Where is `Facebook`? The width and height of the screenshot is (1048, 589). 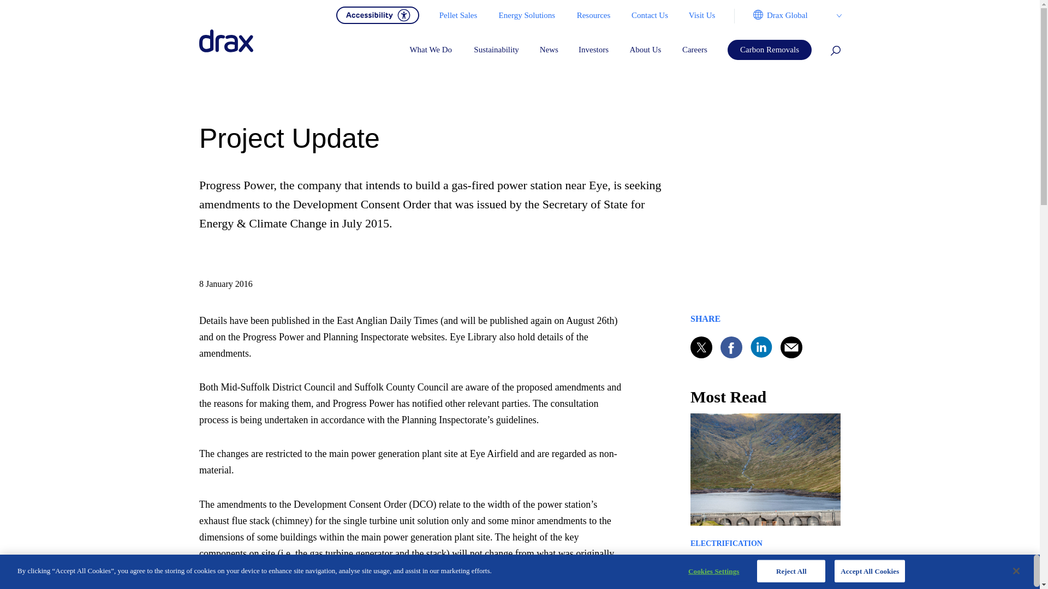 Facebook is located at coordinates (731, 347).